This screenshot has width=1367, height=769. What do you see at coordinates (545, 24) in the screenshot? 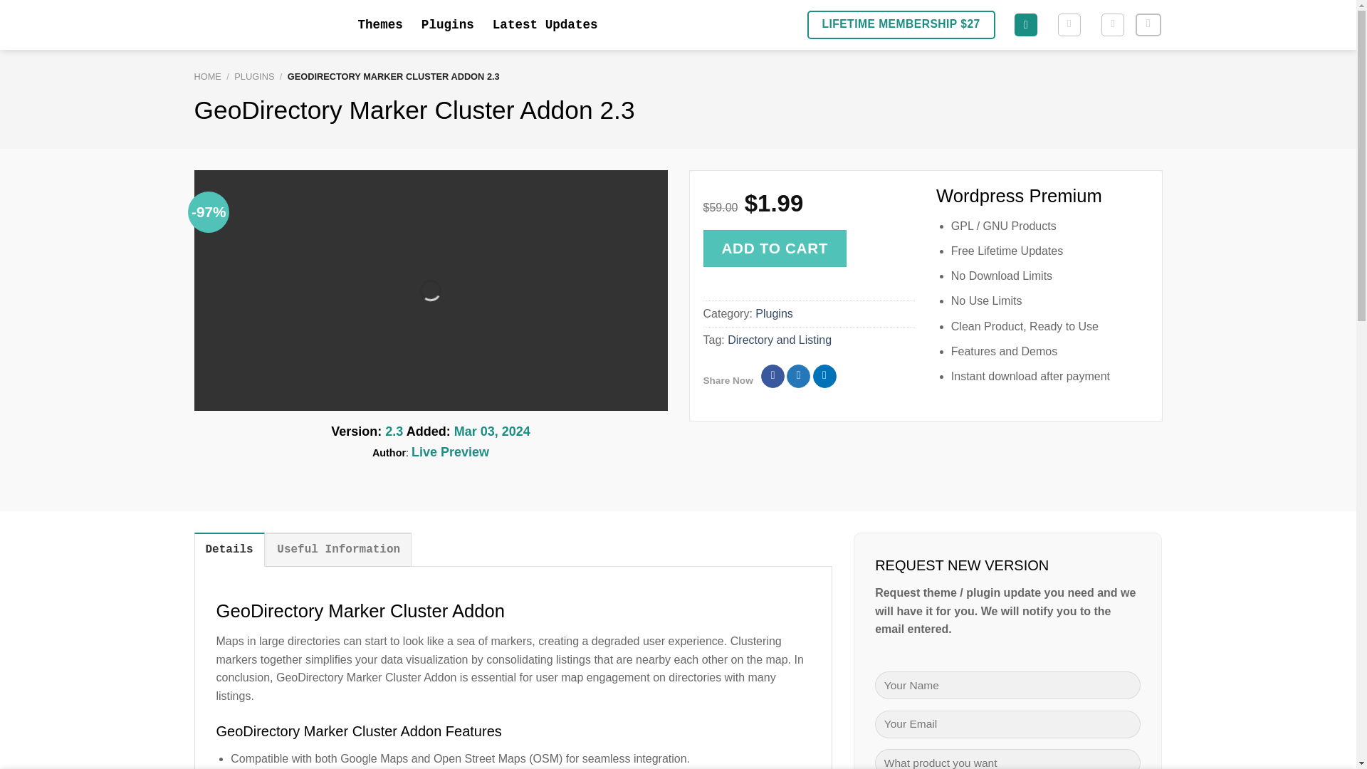
I see `Latest Updates` at bounding box center [545, 24].